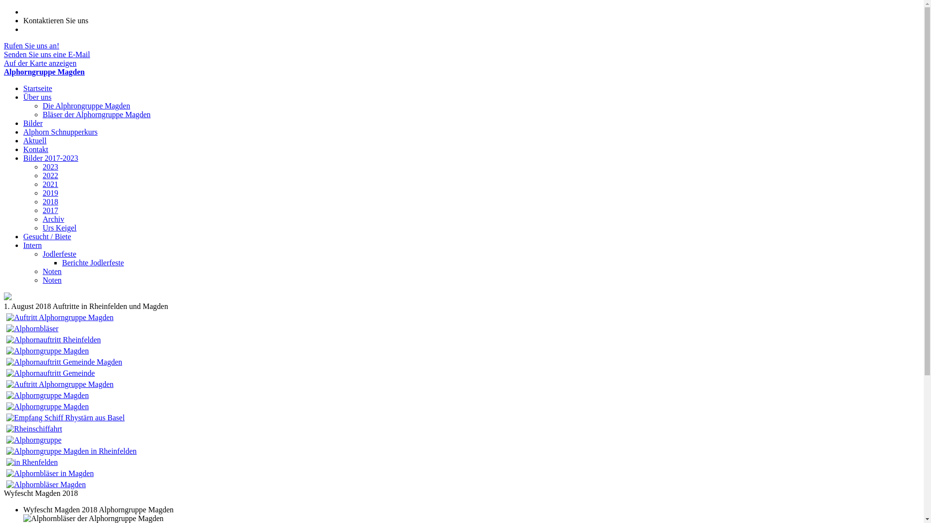 Image resolution: width=931 pixels, height=523 pixels. I want to click on 1. August in Rheinfelden, so click(60, 385).